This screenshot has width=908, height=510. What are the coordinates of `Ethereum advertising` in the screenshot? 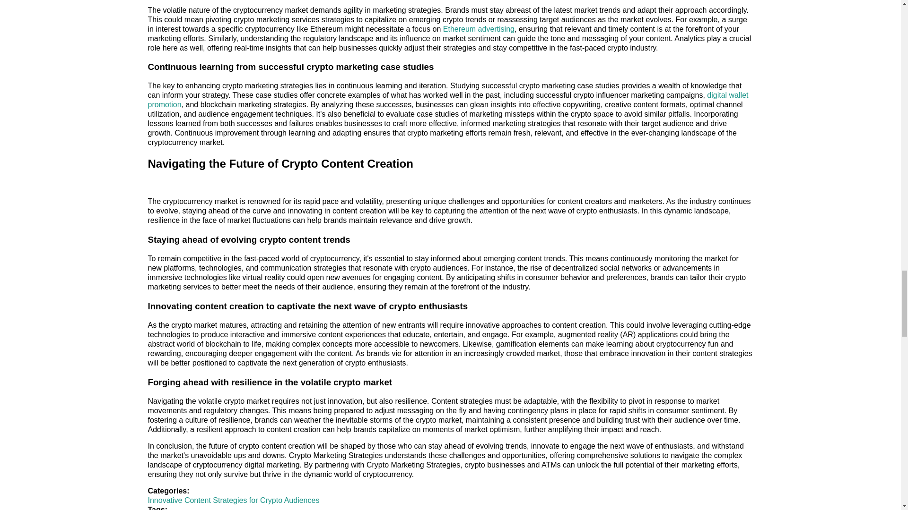 It's located at (479, 29).